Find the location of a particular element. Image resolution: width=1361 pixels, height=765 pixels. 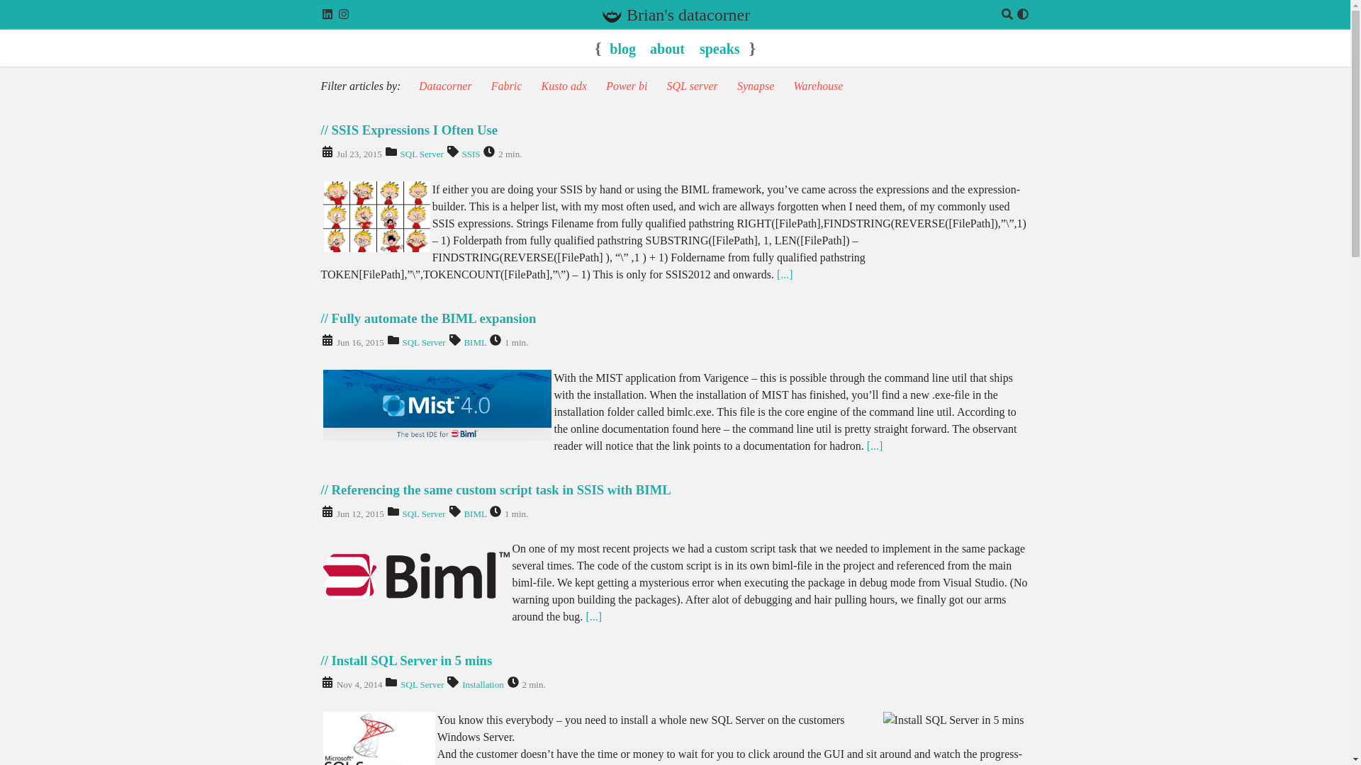

Installation is located at coordinates (483, 684).